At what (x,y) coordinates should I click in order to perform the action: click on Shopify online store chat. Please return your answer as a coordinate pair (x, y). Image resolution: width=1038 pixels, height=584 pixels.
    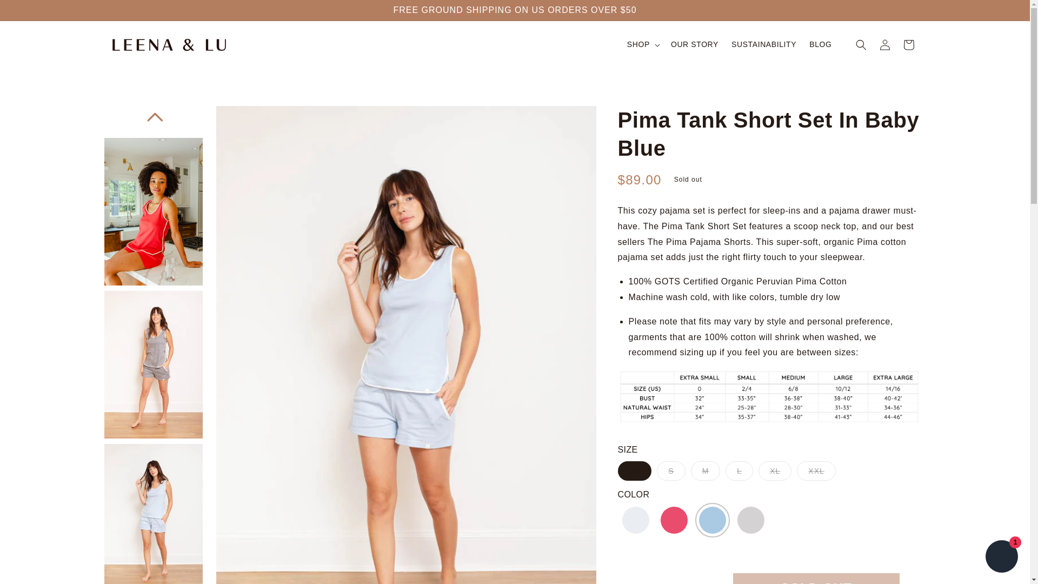
    Looking at the image, I should click on (1001, 558).